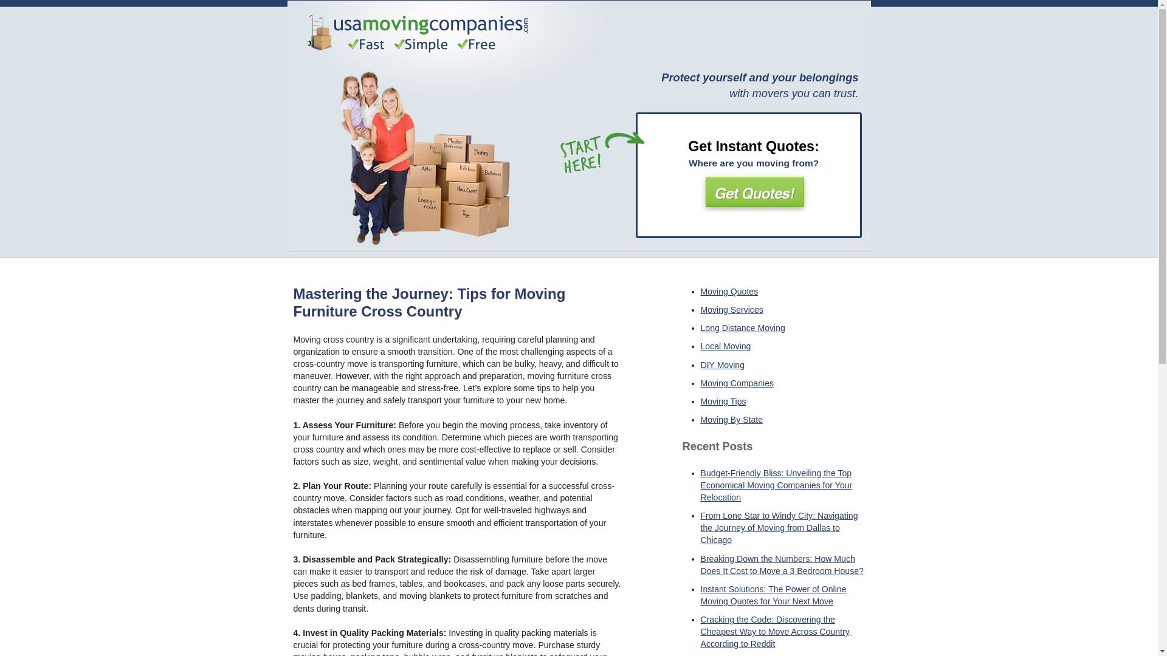 This screenshot has width=1167, height=656. What do you see at coordinates (742, 328) in the screenshot?
I see `Long Distance Moving` at bounding box center [742, 328].